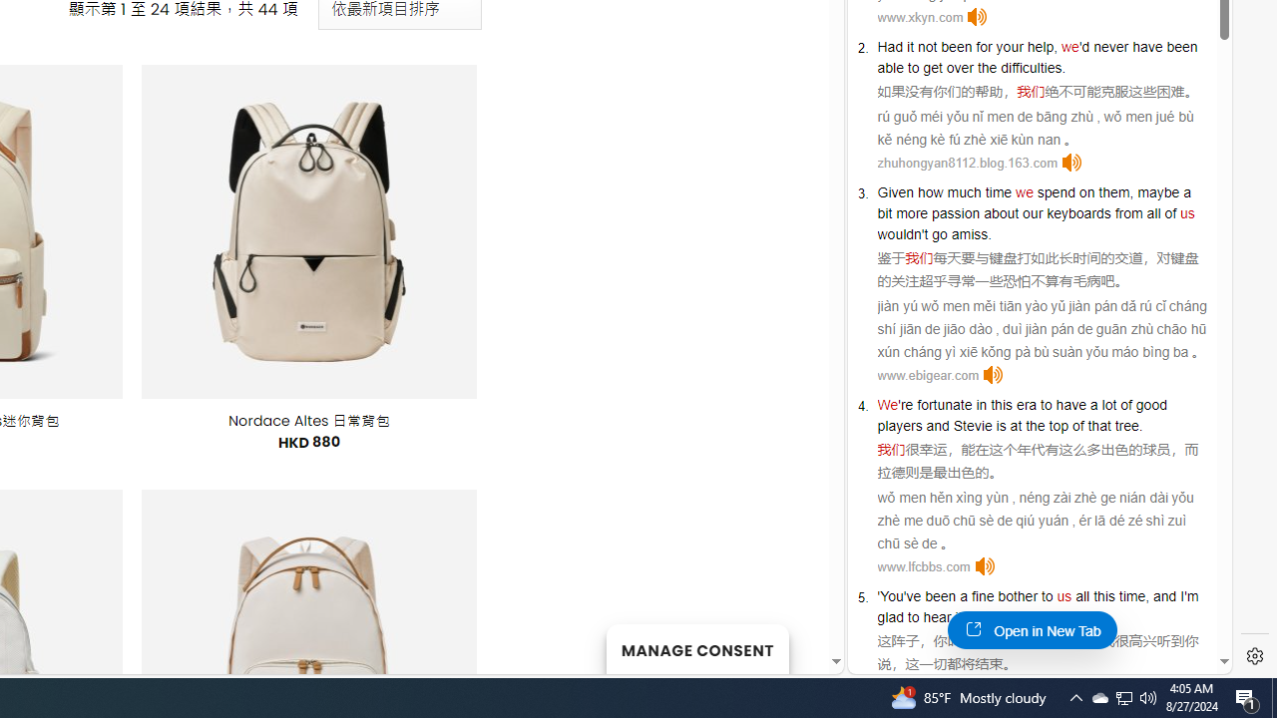  What do you see at coordinates (1181, 596) in the screenshot?
I see `I` at bounding box center [1181, 596].